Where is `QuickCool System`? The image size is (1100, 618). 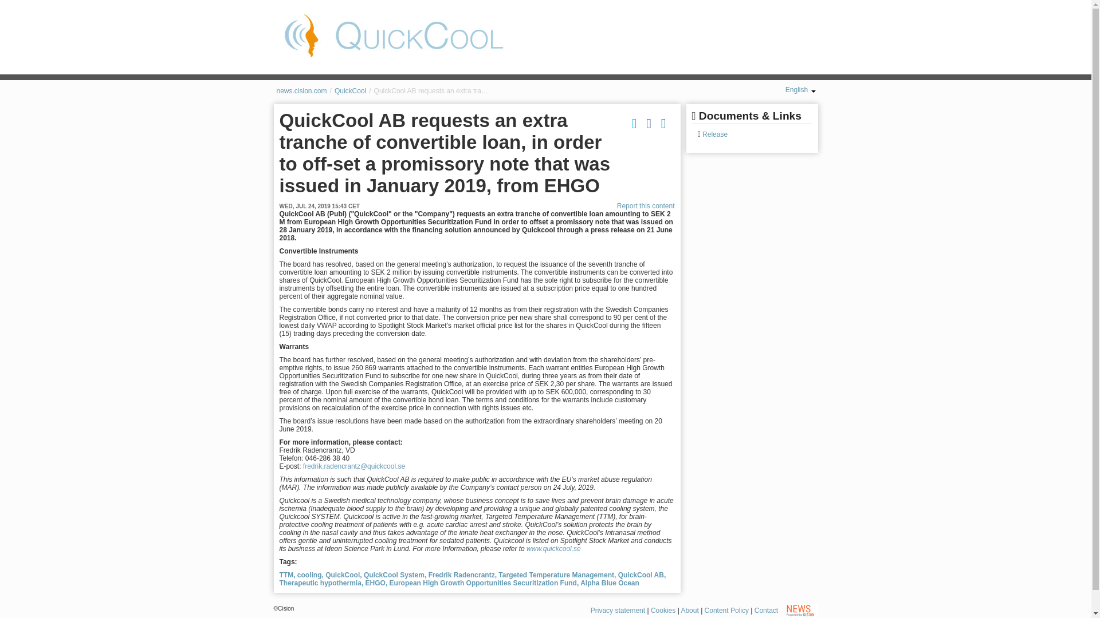 QuickCool System is located at coordinates (395, 575).